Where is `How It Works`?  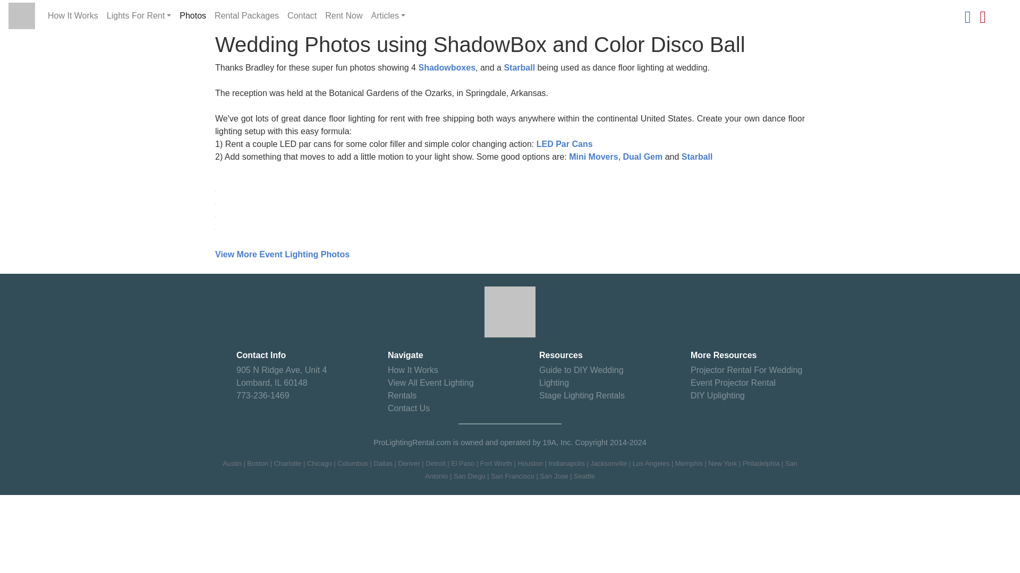 How It Works is located at coordinates (73, 15).